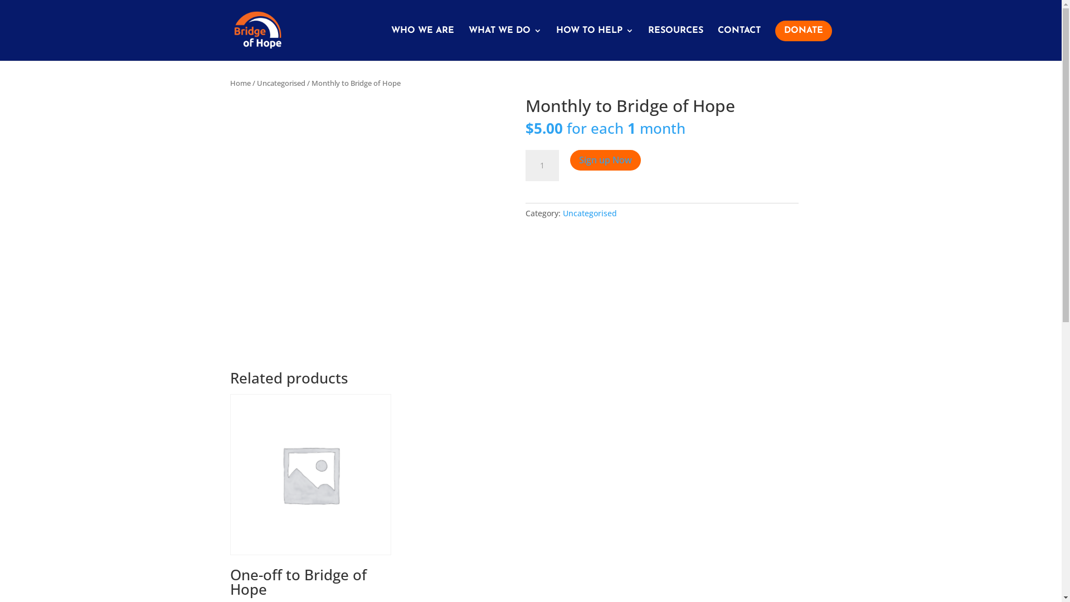 Image resolution: width=1070 pixels, height=602 pixels. I want to click on Sign up Now, so click(605, 161).